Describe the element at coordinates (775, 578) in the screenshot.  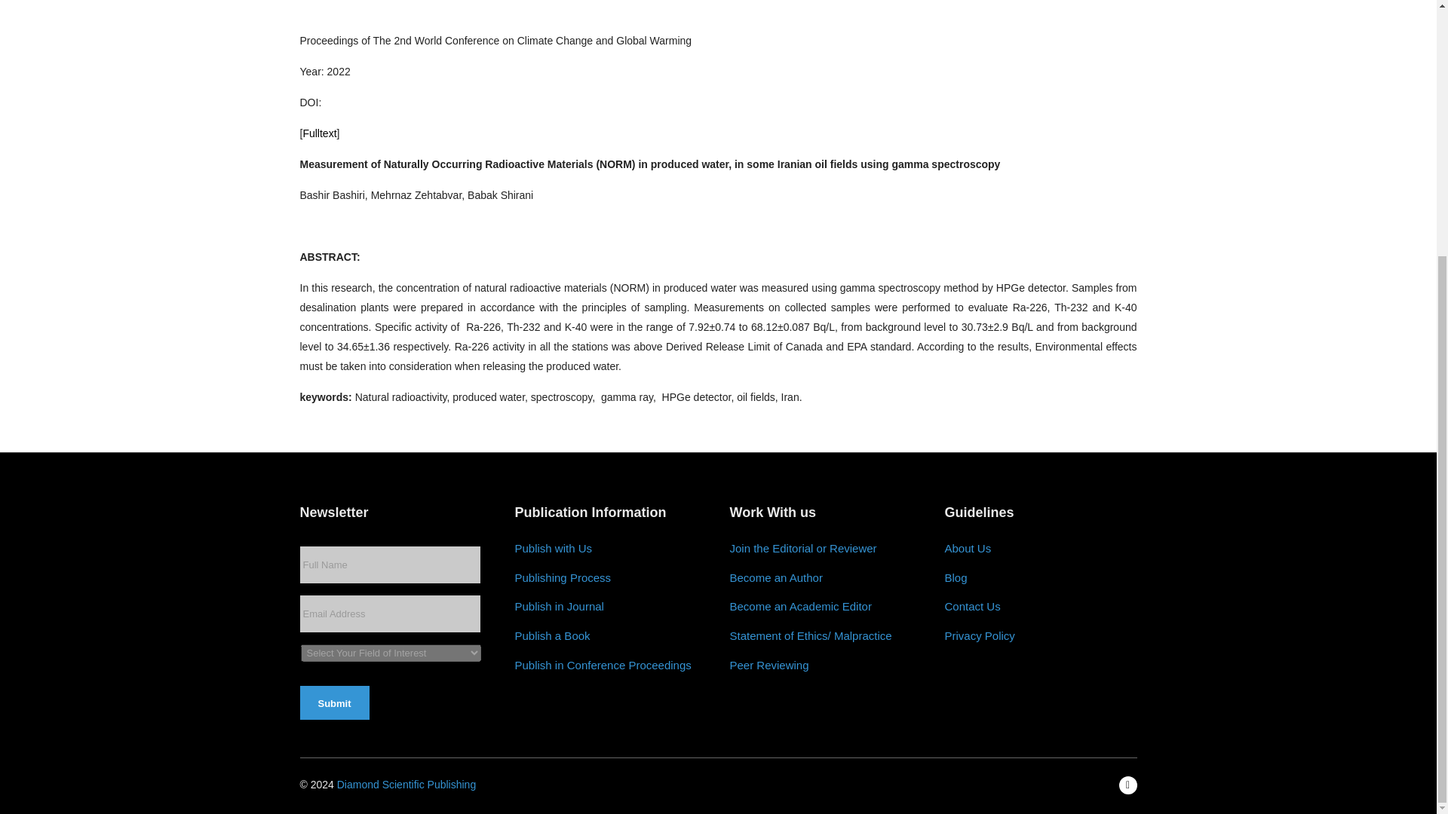
I see `Become an Author` at that location.